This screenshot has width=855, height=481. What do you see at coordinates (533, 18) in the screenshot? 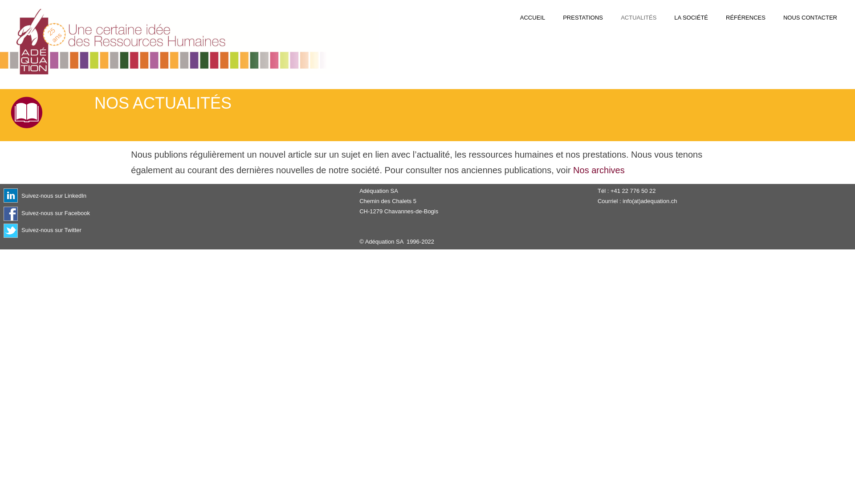
I see `ACCUEIL` at bounding box center [533, 18].